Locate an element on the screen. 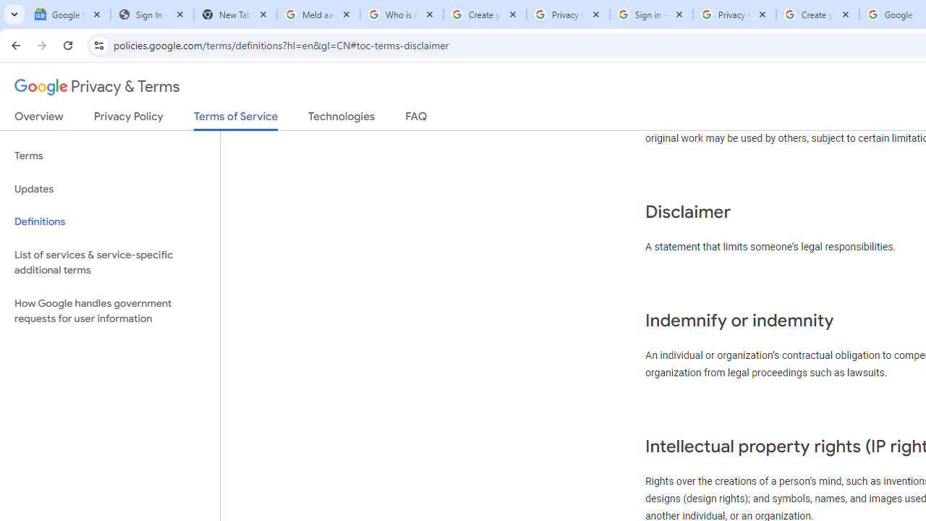 The height and width of the screenshot is (521, 926). Terms is located at coordinates (110, 156).